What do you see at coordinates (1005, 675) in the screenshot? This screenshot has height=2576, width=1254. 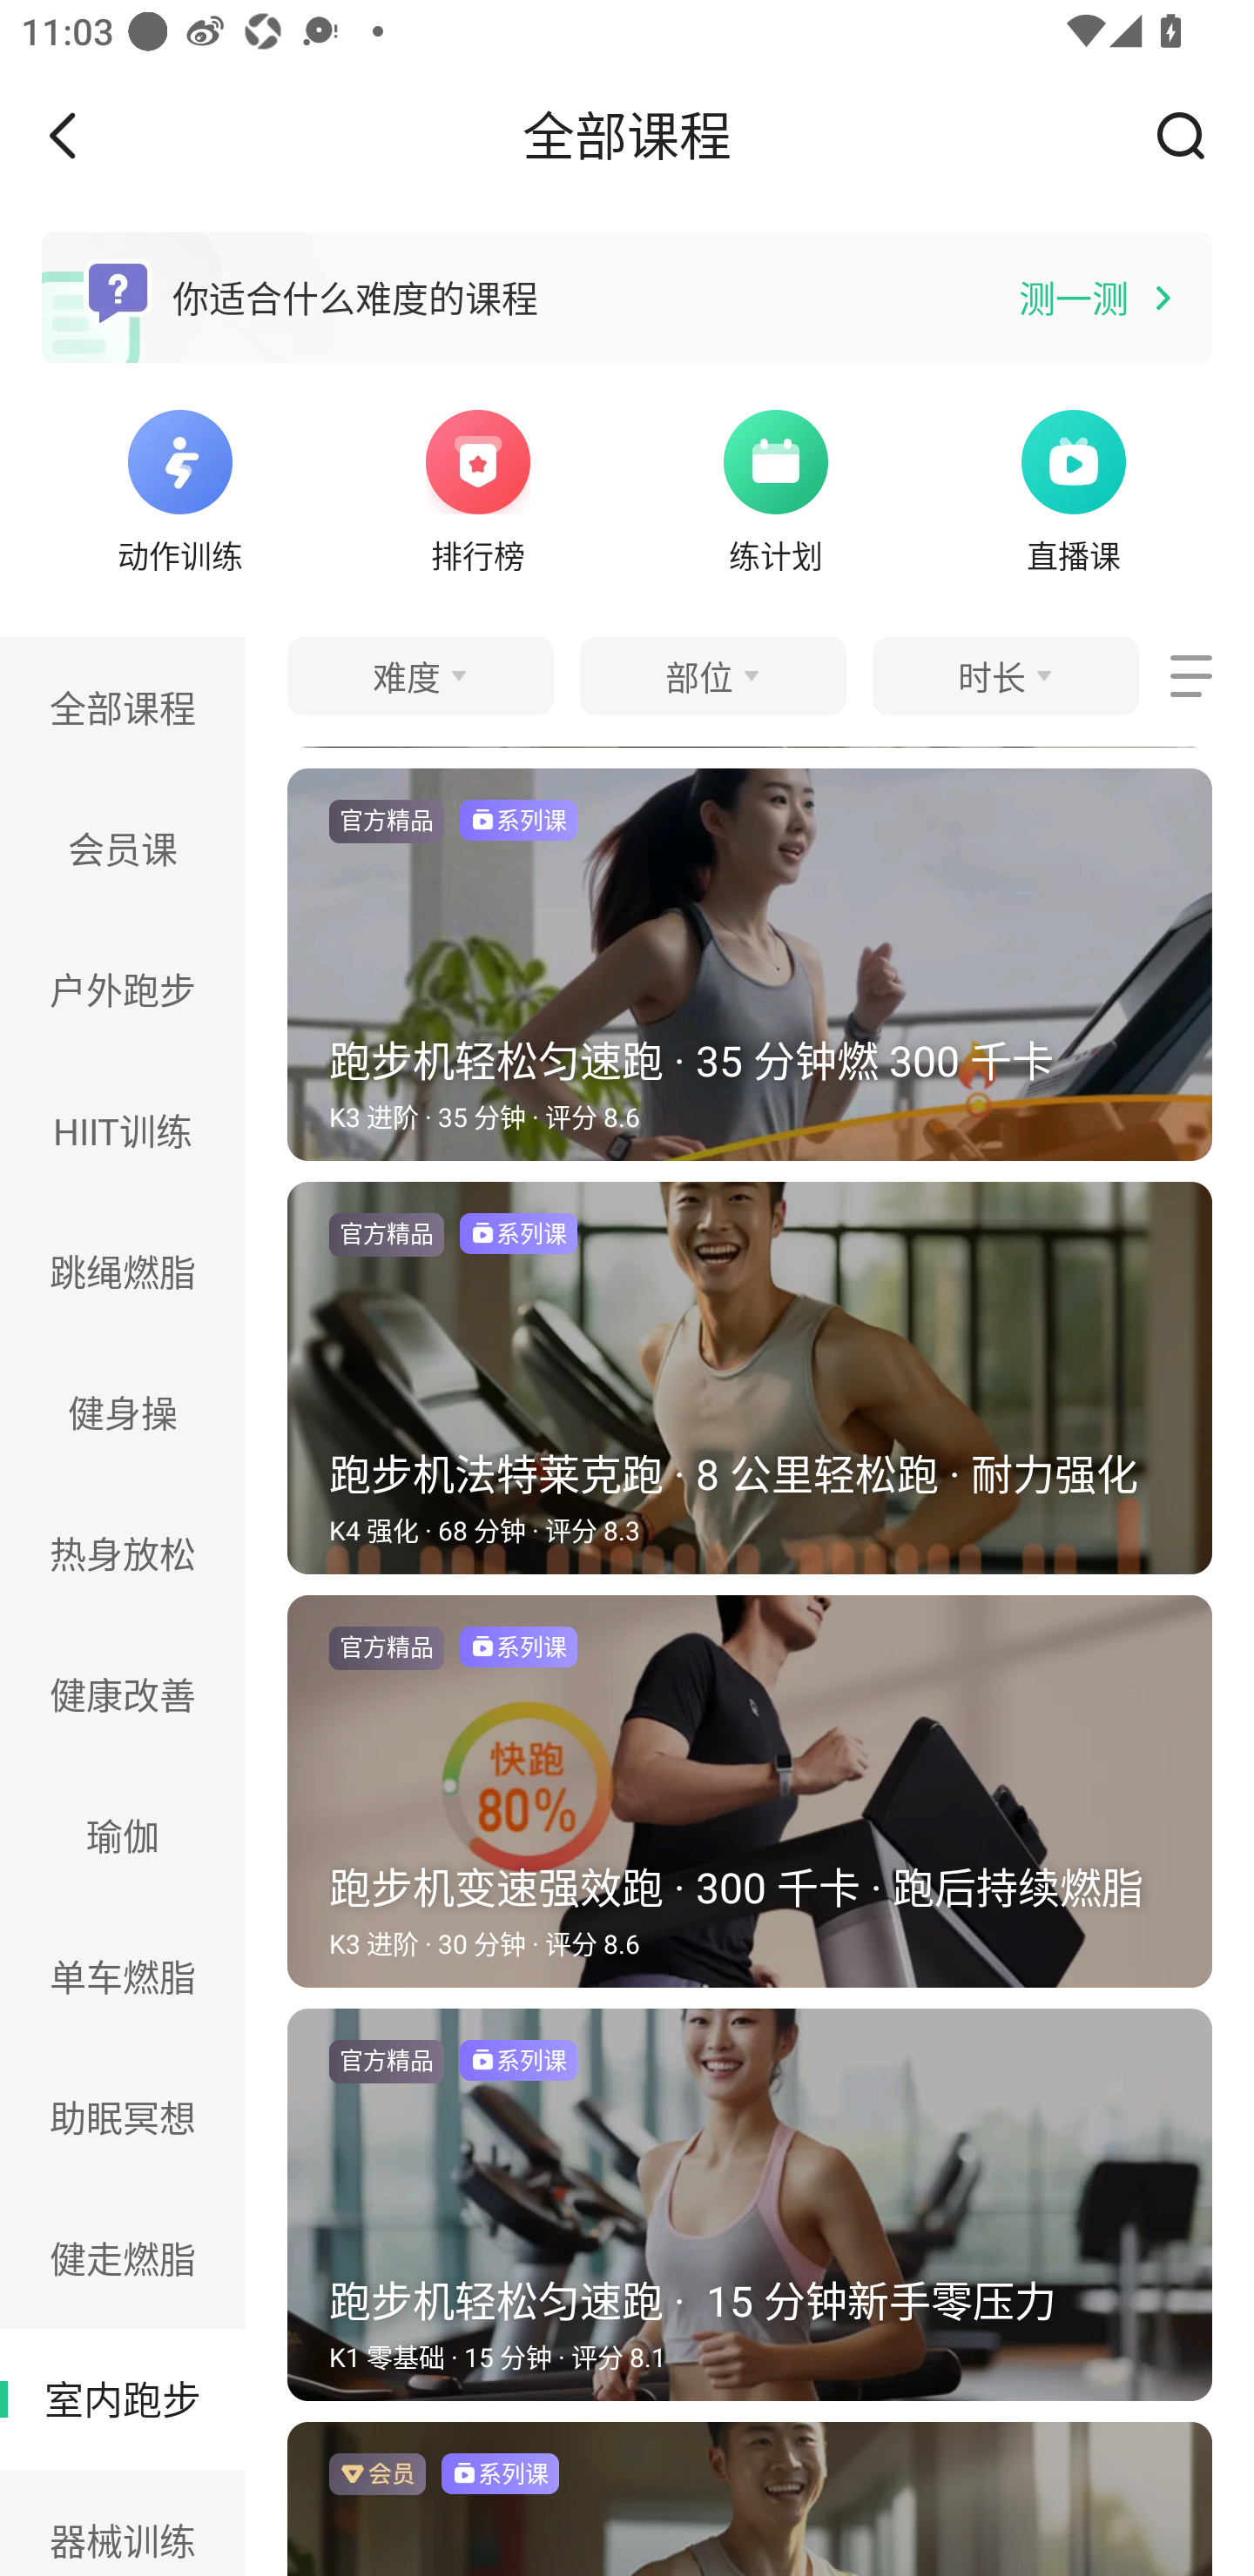 I see `时长` at bounding box center [1005, 675].